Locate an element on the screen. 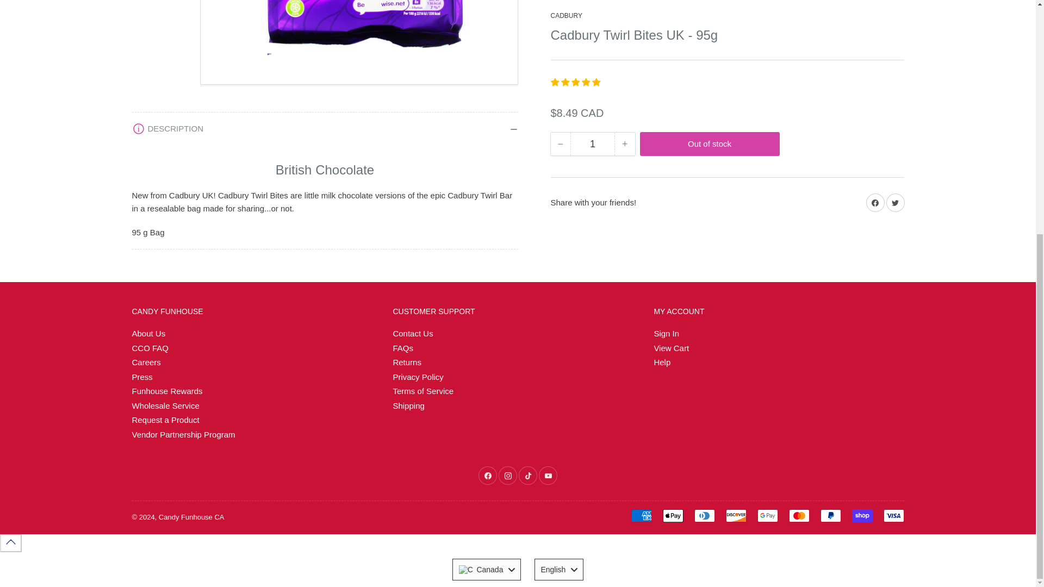 The height and width of the screenshot is (587, 1044). Apple Pay is located at coordinates (672, 516).